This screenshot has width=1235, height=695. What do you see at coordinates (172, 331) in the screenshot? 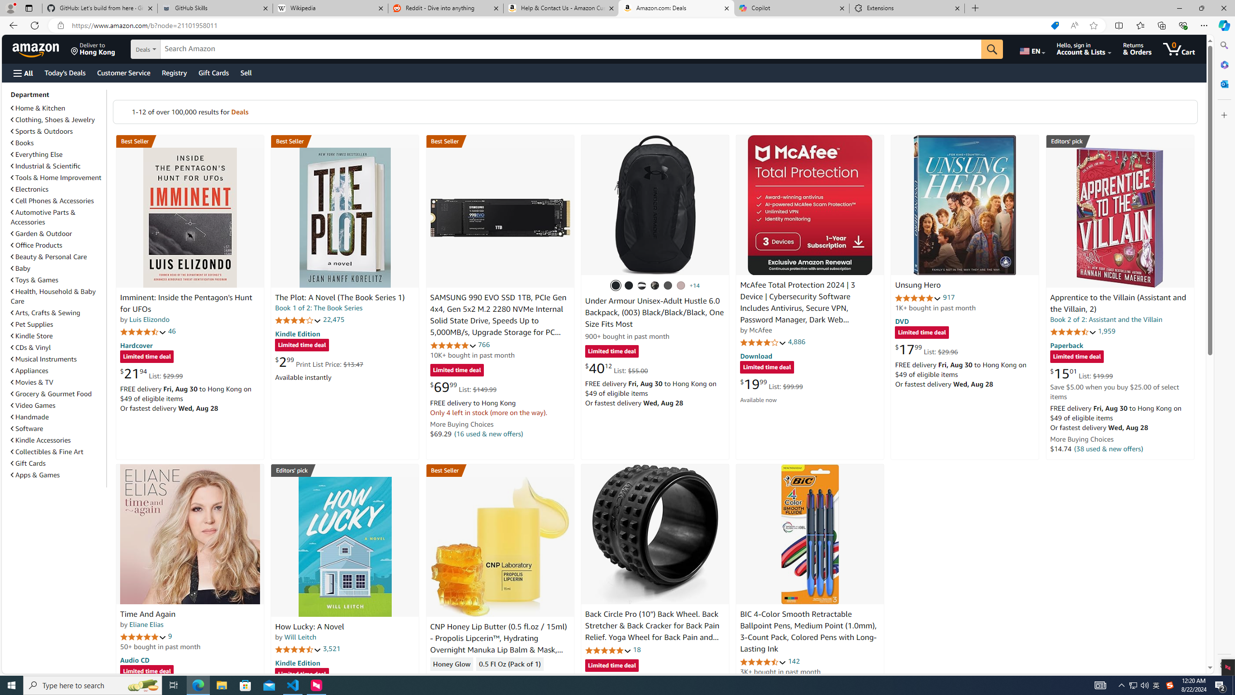
I see `46` at bounding box center [172, 331].